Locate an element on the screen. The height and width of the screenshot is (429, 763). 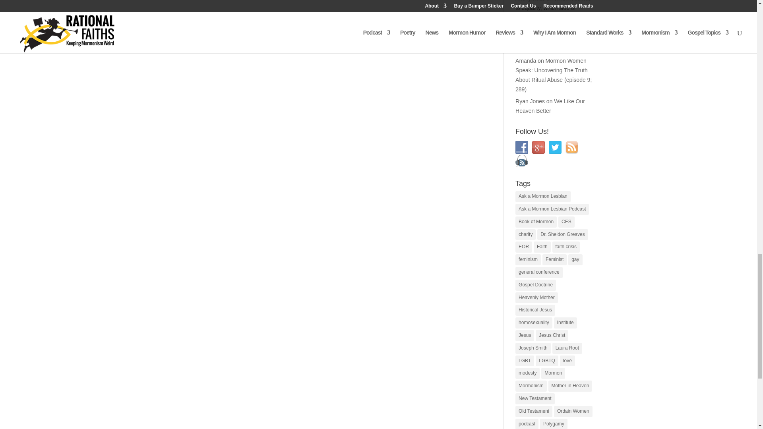
Follow Us on iTunes Podcast is located at coordinates (521, 160).